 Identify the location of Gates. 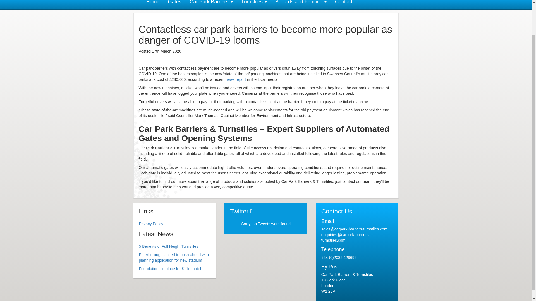
(175, 4).